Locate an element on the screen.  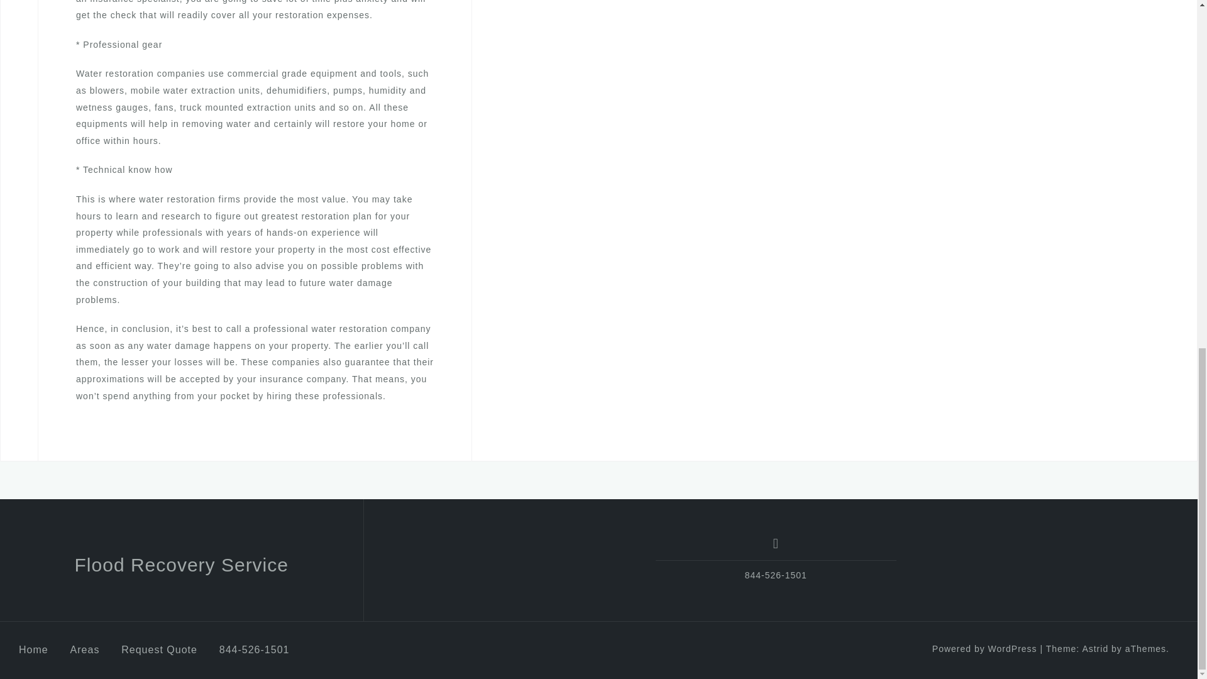
Areas is located at coordinates (85, 649).